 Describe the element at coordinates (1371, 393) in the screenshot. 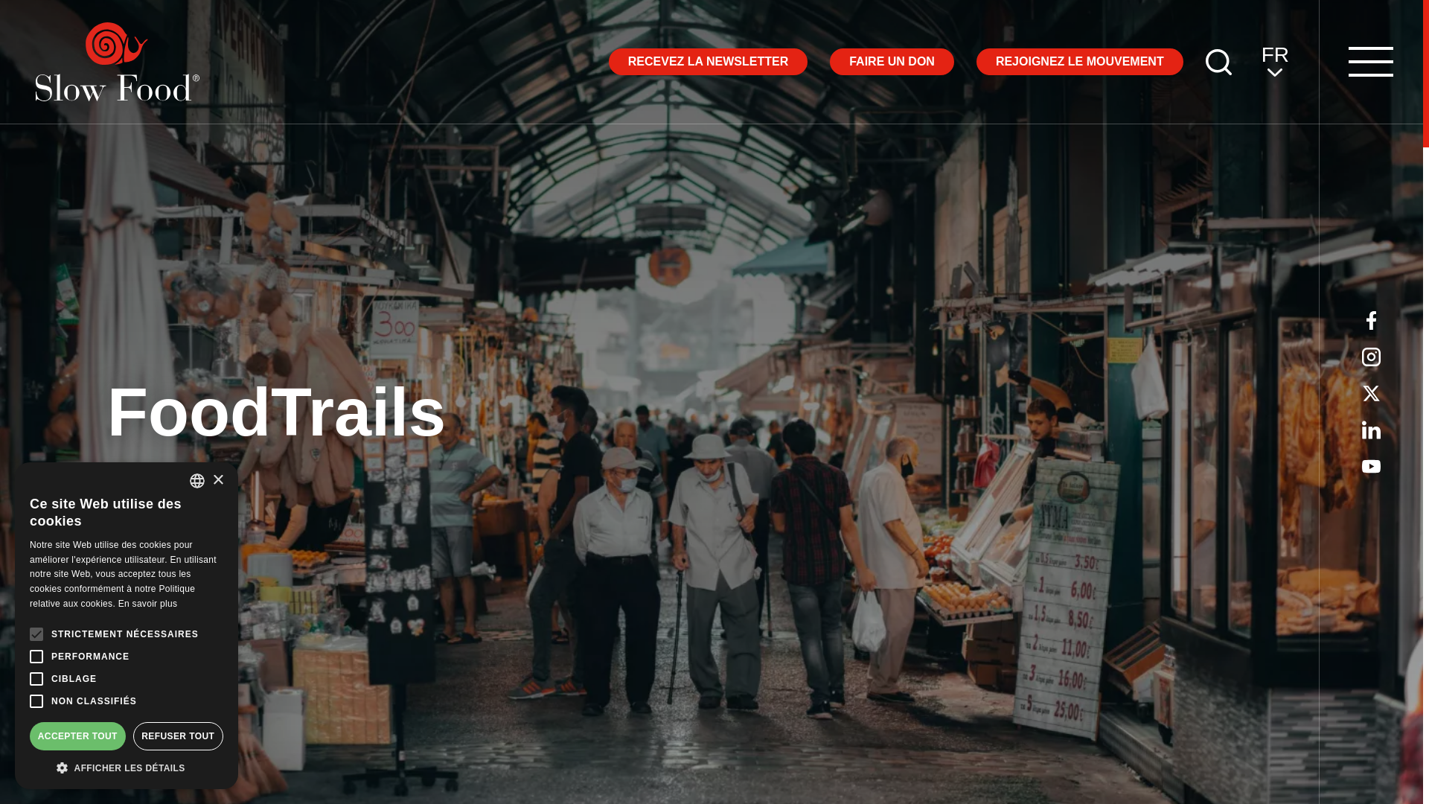

I see `Follow us on Twiter` at that location.